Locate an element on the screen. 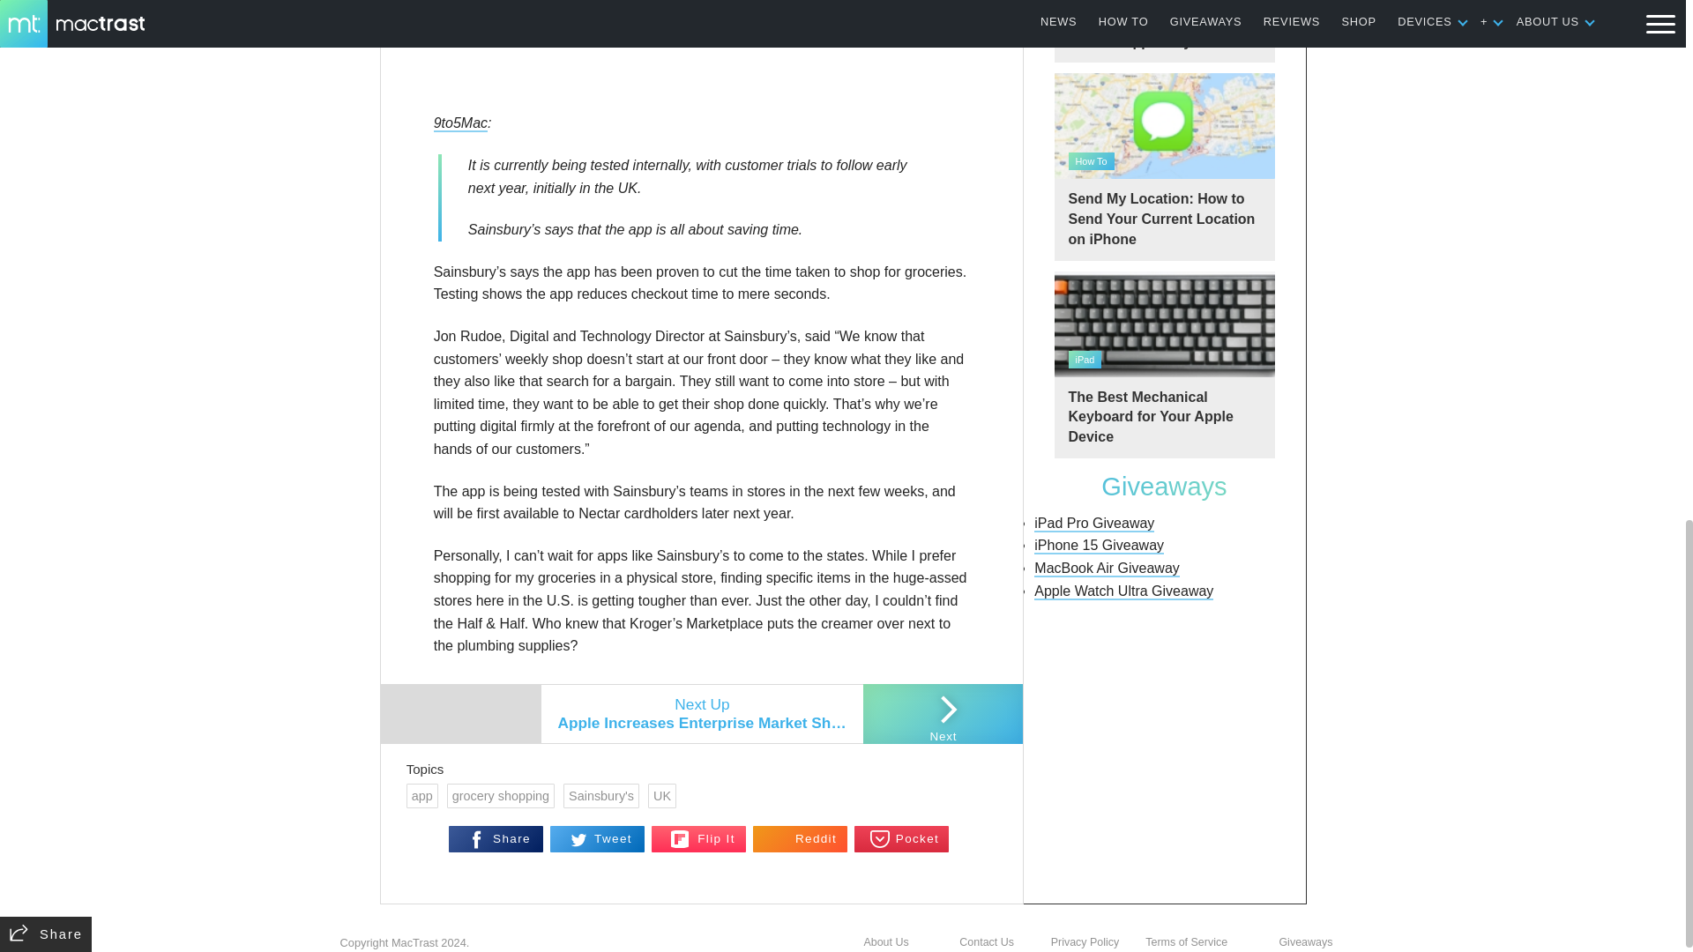 The image size is (1693, 952). Sainsbury's app is located at coordinates (702, 48).